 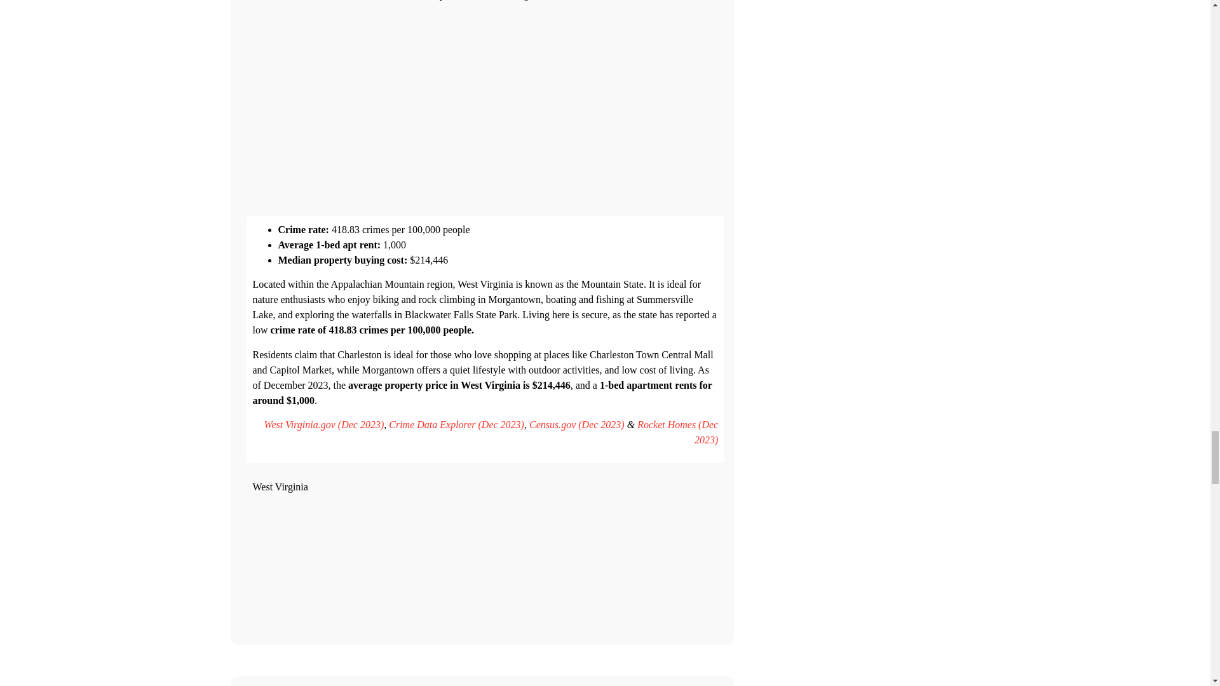 What do you see at coordinates (485, 564) in the screenshot?
I see `West Virginia` at bounding box center [485, 564].